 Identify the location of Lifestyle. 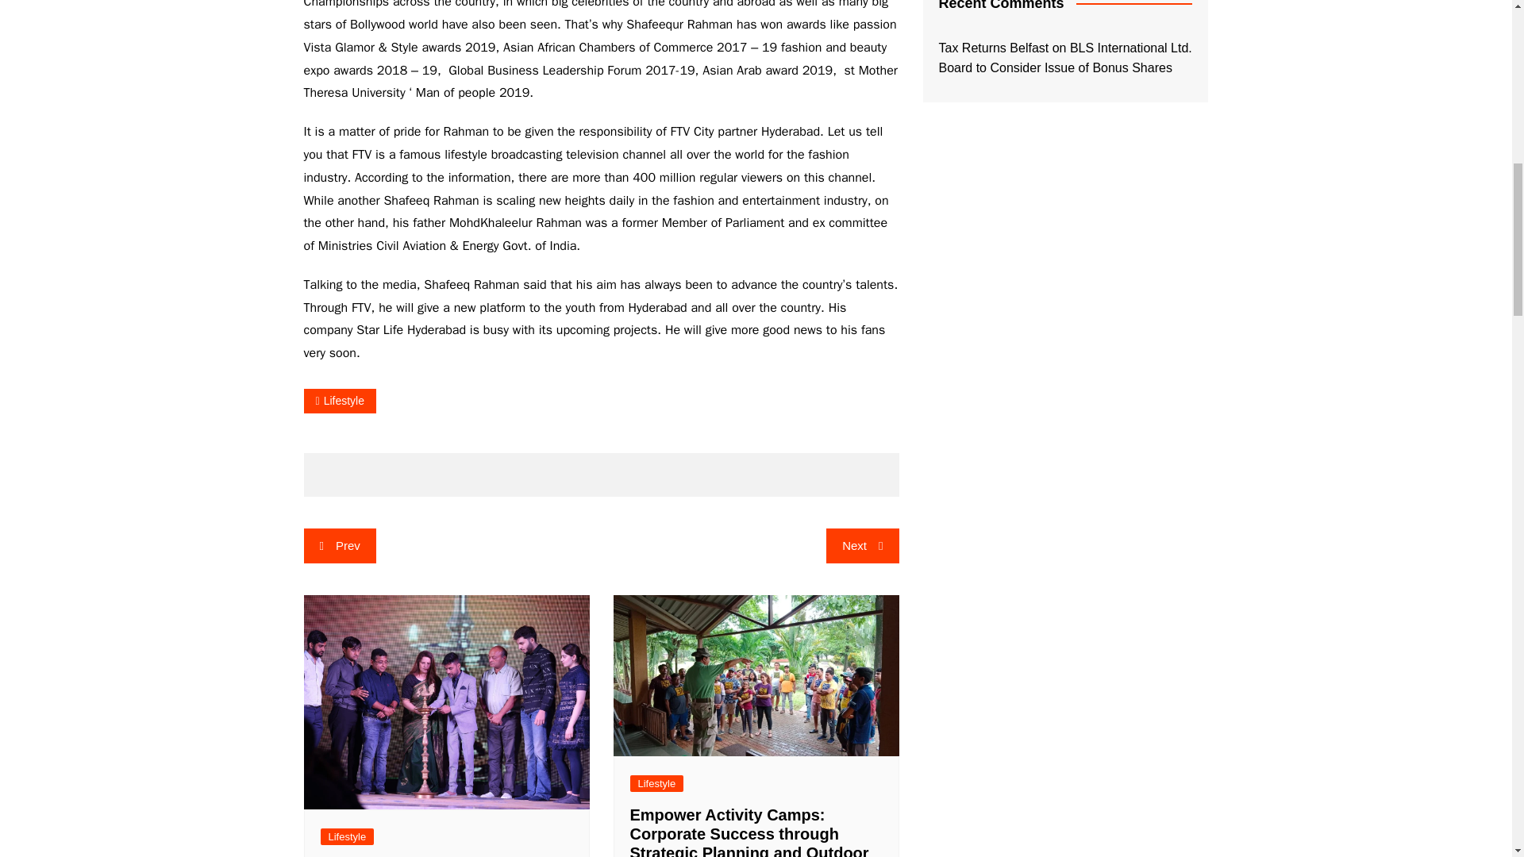
(657, 783).